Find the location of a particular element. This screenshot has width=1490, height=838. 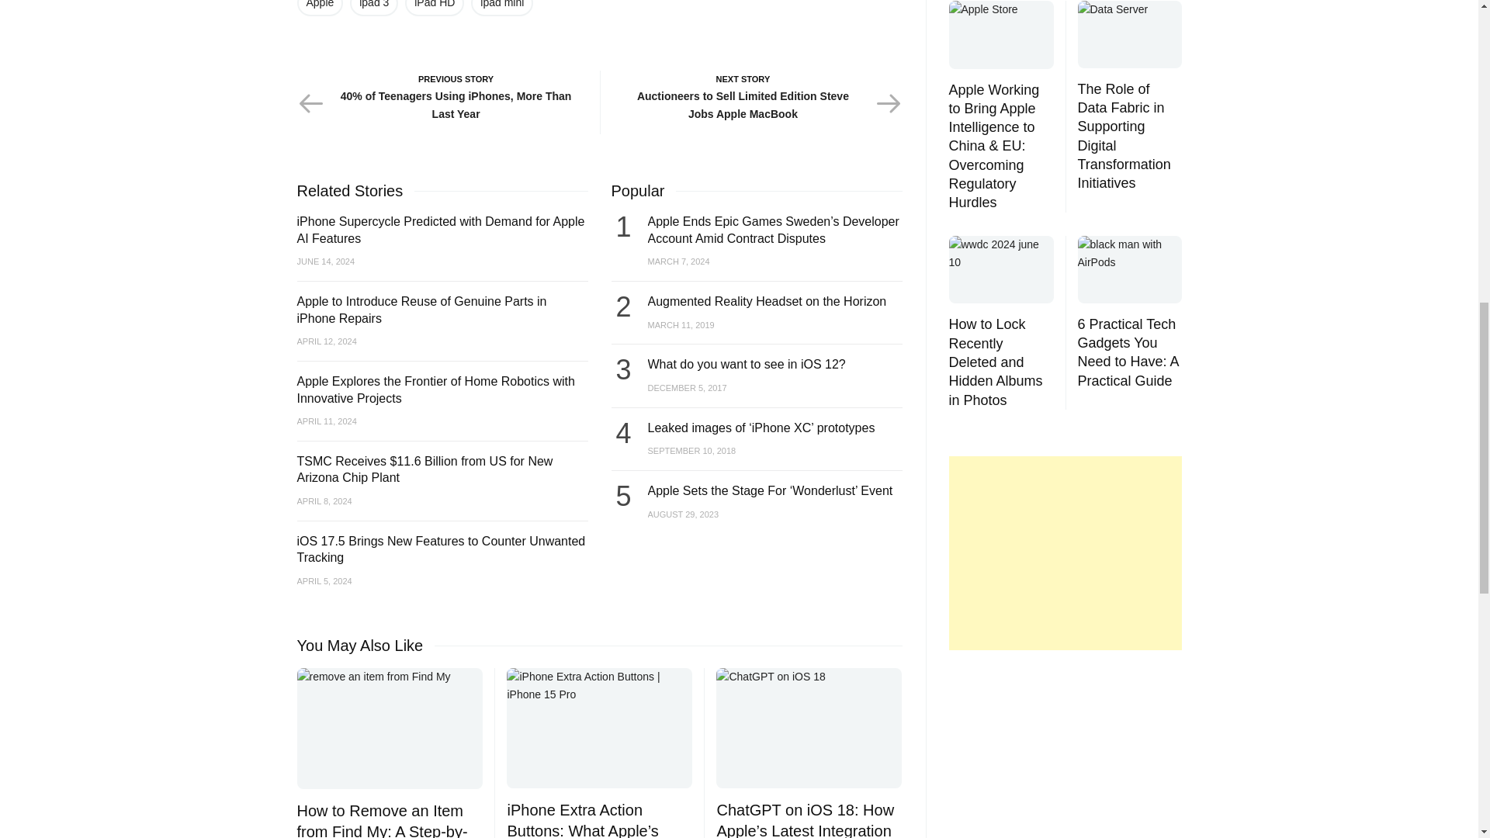

ipad 3 is located at coordinates (374, 8).